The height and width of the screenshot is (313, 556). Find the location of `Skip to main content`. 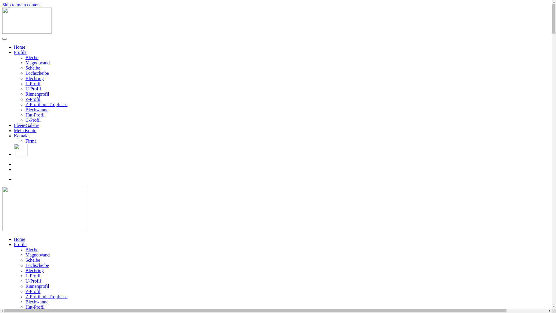

Skip to main content is located at coordinates (21, 5).